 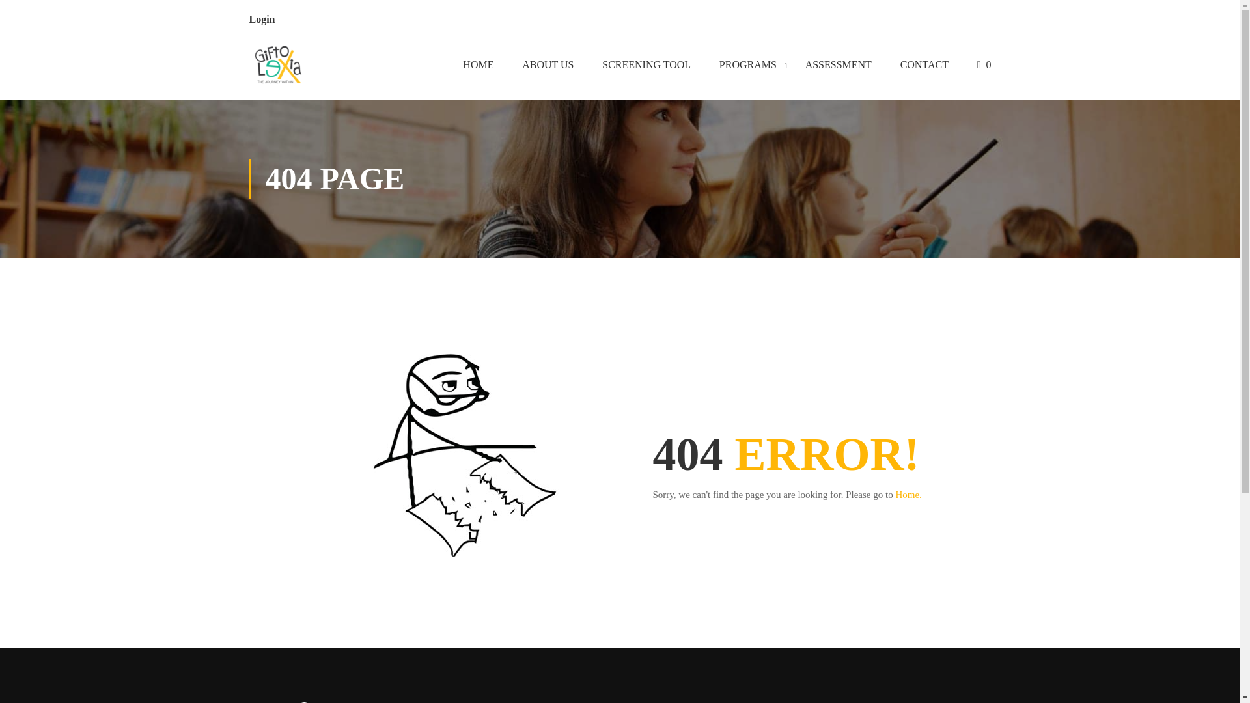 What do you see at coordinates (747, 67) in the screenshot?
I see `PROGRAMS` at bounding box center [747, 67].